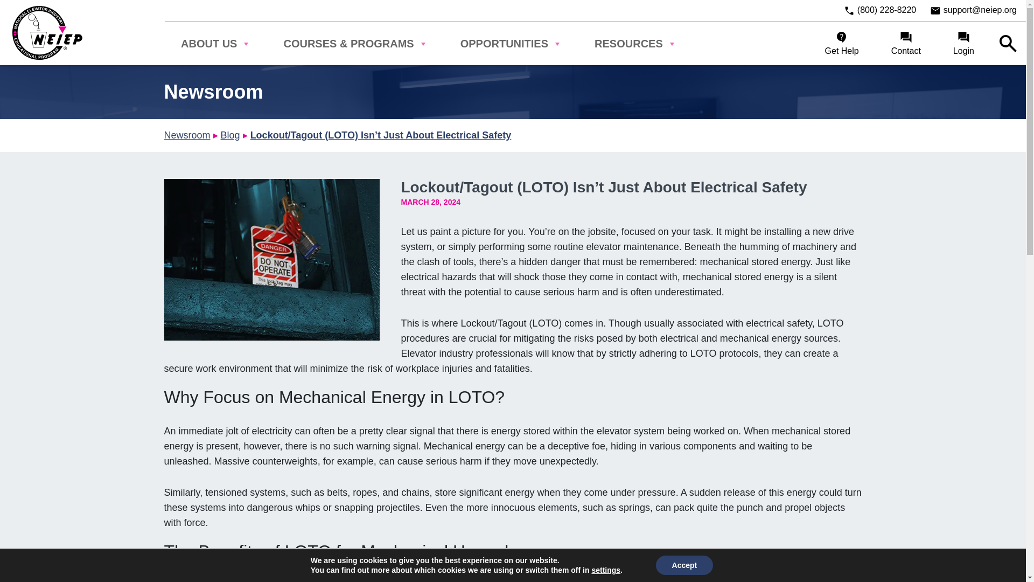  Describe the element at coordinates (635, 43) in the screenshot. I see `RESOURCES` at that location.